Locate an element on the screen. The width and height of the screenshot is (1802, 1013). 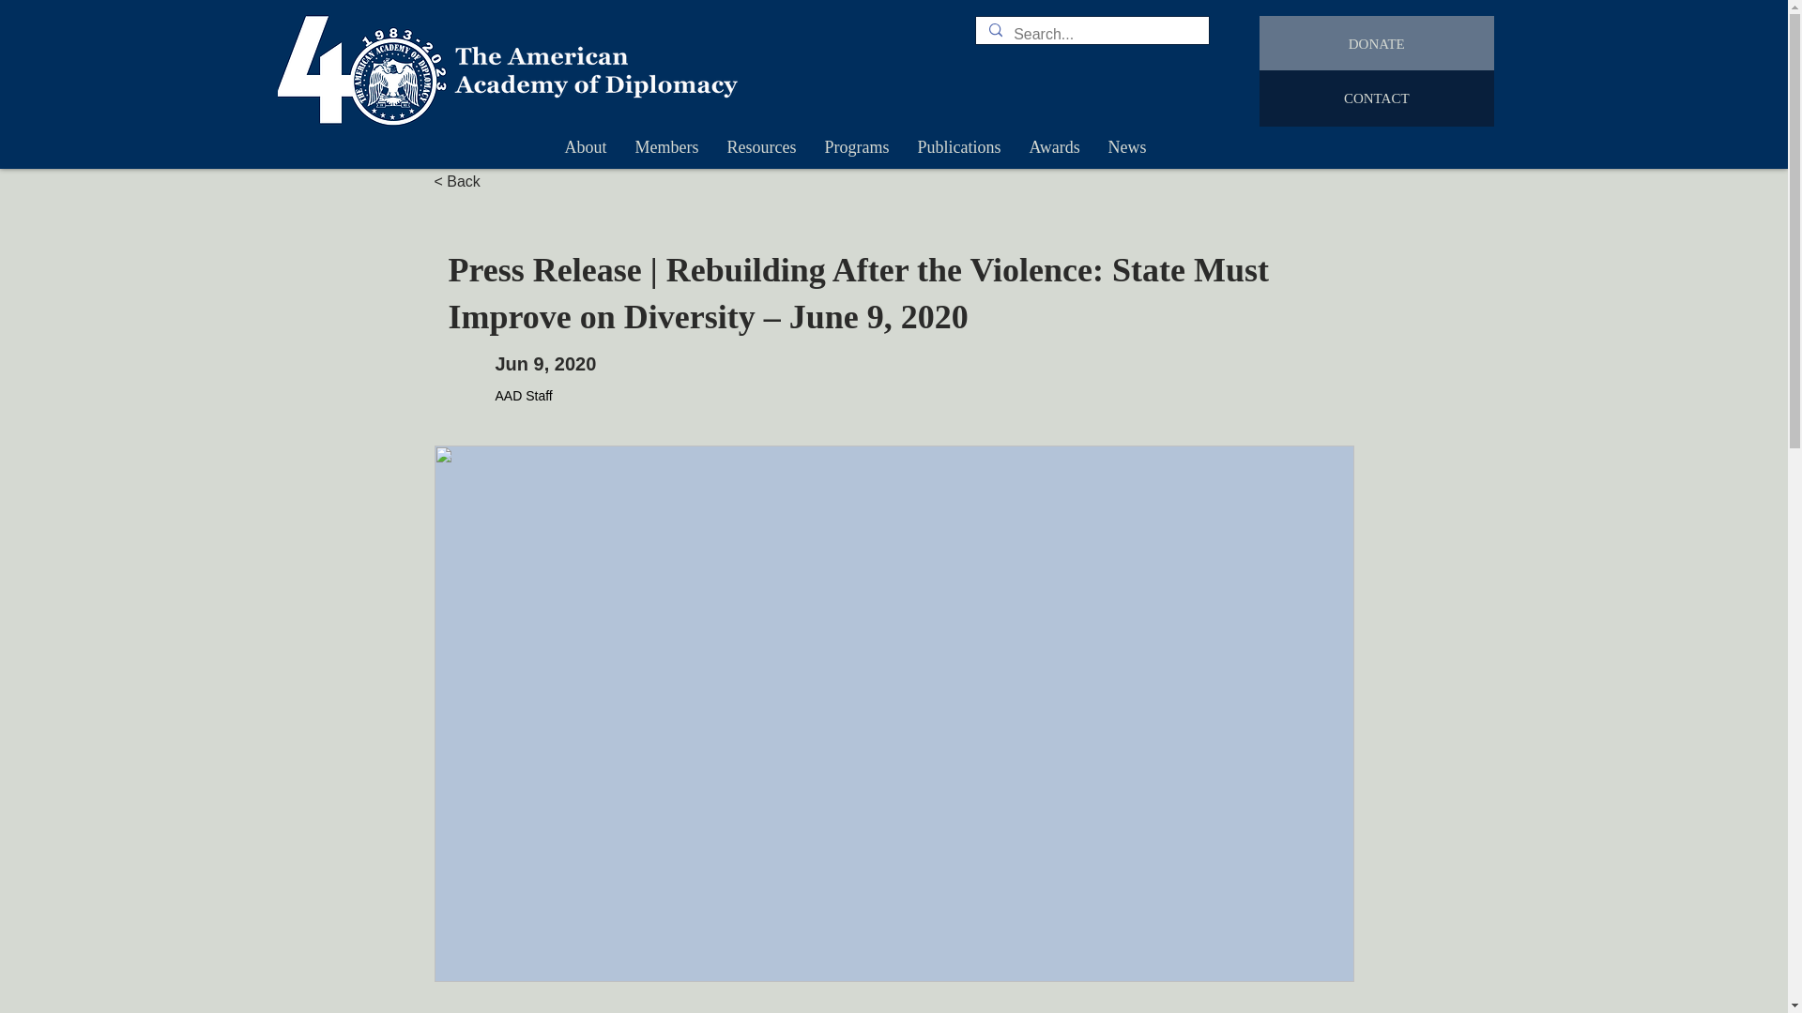
Members is located at coordinates (667, 146).